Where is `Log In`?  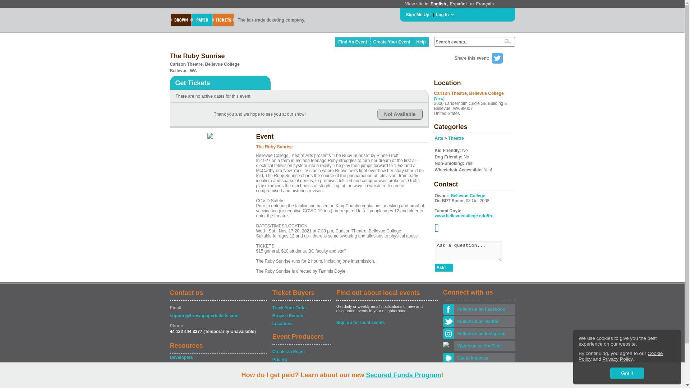
Log In is located at coordinates (442, 14).